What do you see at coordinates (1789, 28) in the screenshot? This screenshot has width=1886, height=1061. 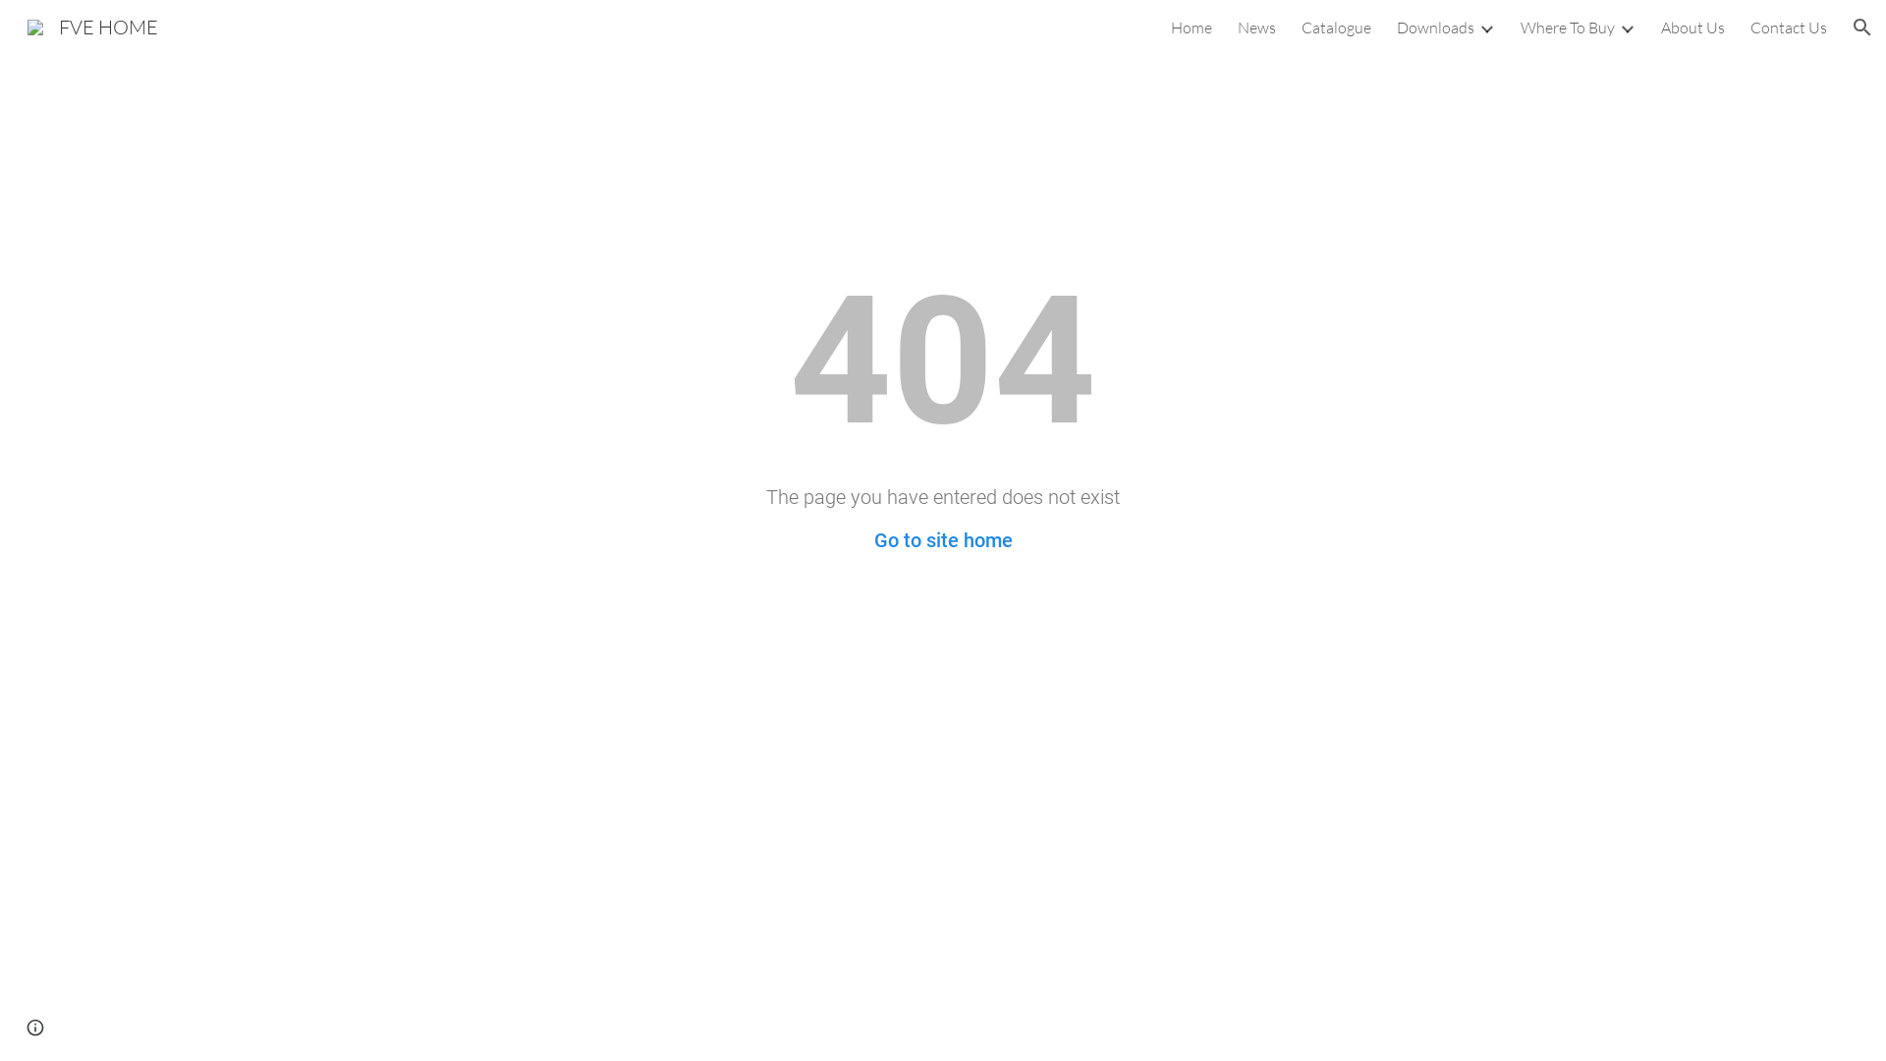 I see `Contact Us` at bounding box center [1789, 28].